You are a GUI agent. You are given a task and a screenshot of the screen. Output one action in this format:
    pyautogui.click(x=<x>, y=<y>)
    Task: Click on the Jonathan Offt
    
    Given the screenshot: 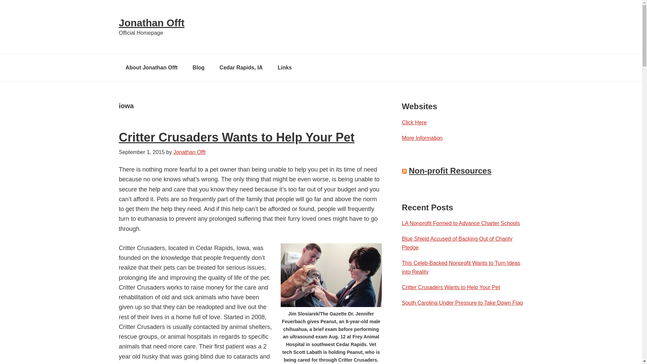 What is the action you would take?
    pyautogui.click(x=189, y=152)
    